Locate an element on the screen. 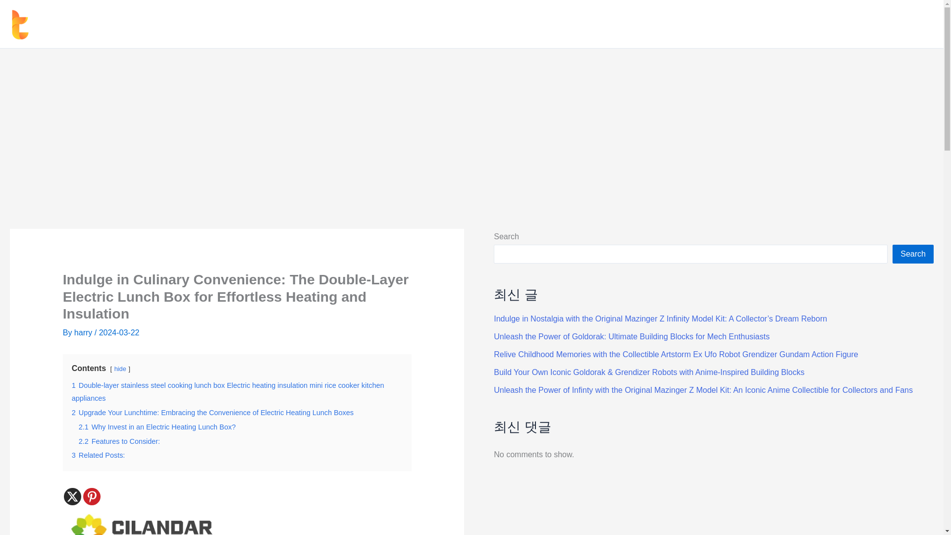  X is located at coordinates (72, 496).